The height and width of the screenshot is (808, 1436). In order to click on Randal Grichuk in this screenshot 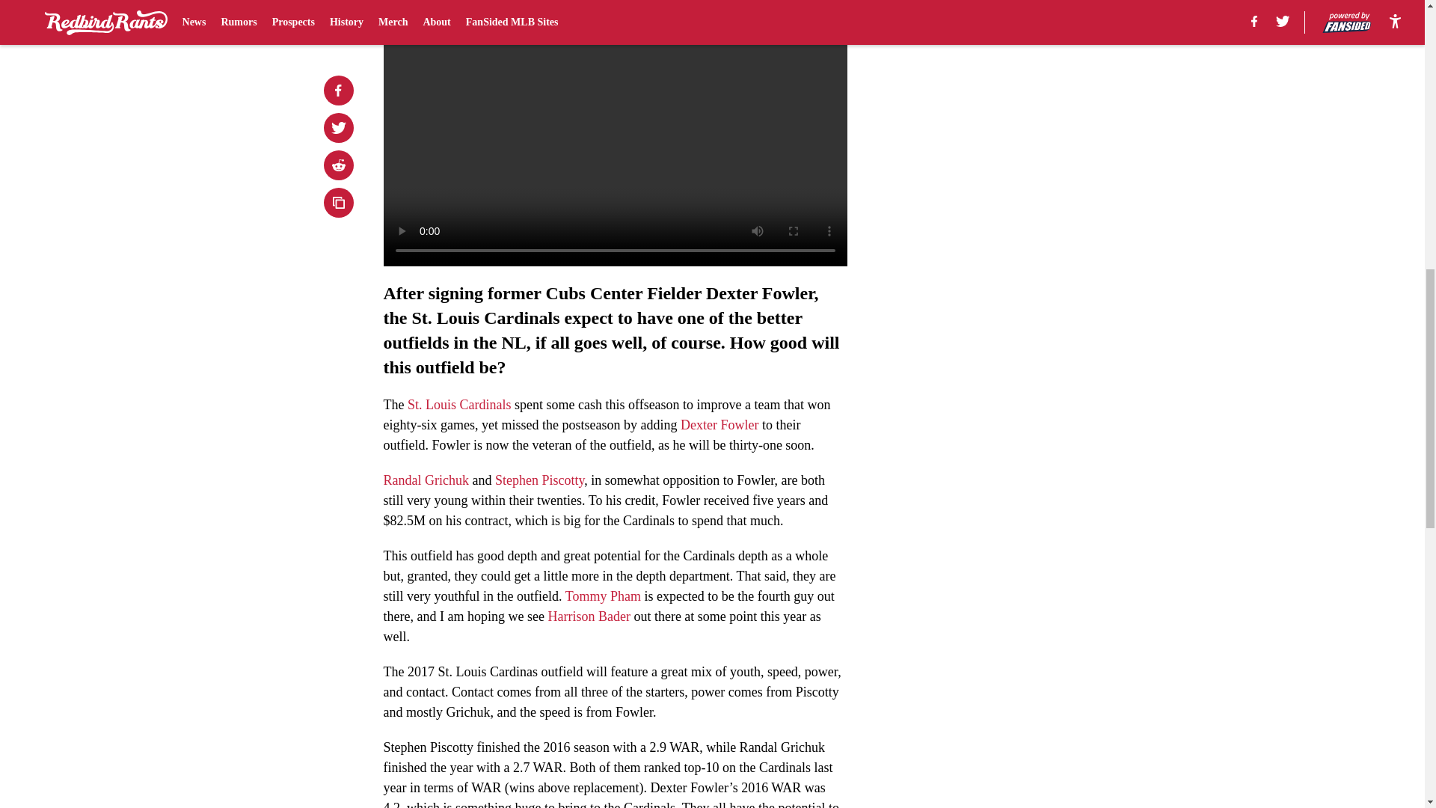, I will do `click(425, 480)`.